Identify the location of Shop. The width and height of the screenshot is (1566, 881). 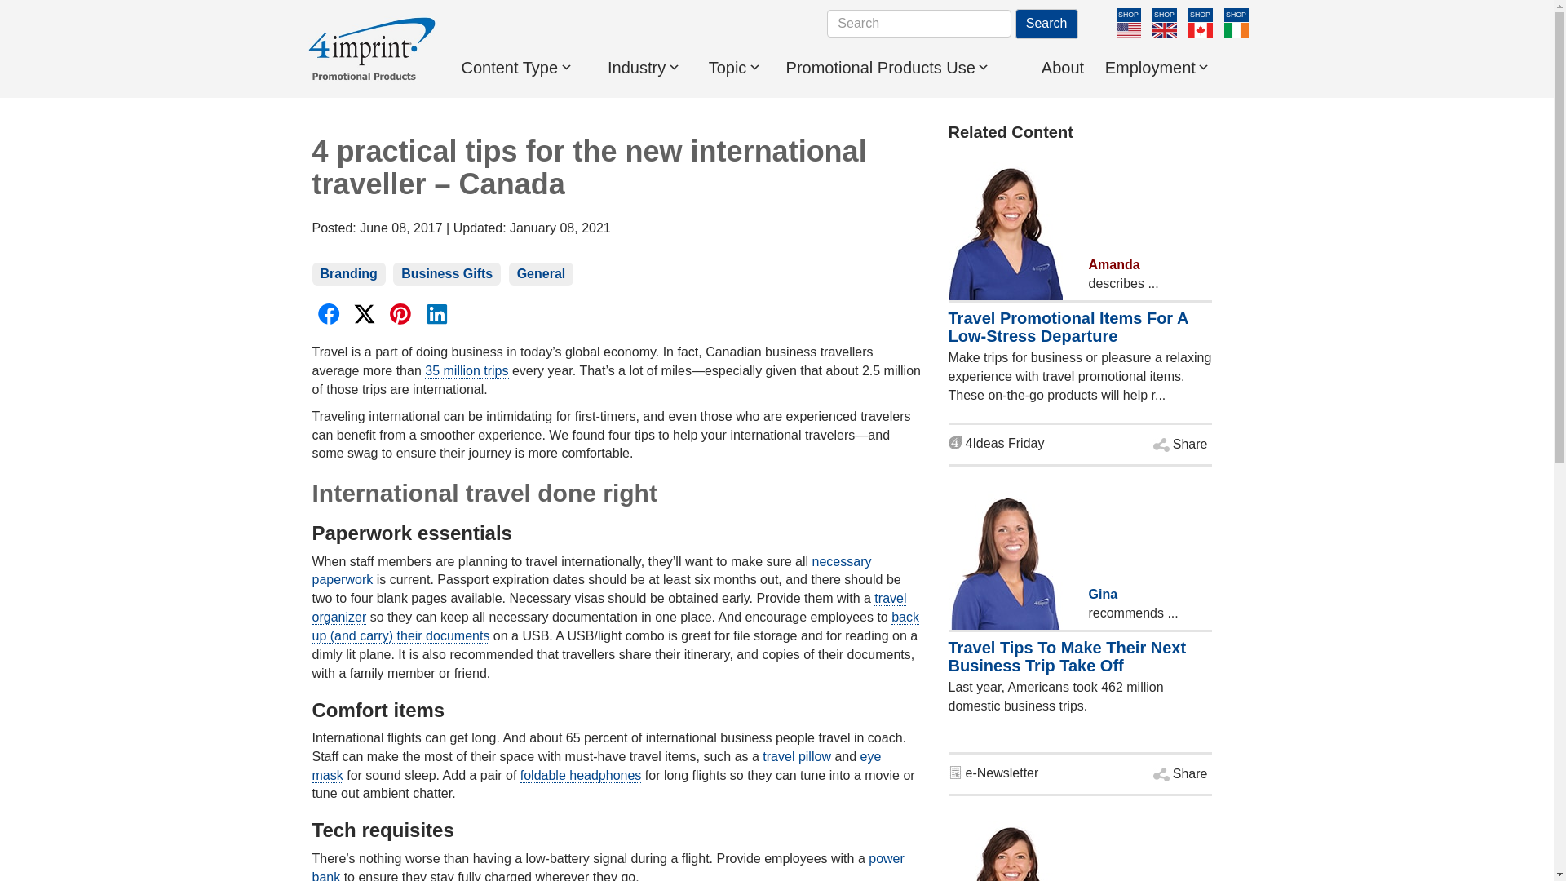
(1163, 15).